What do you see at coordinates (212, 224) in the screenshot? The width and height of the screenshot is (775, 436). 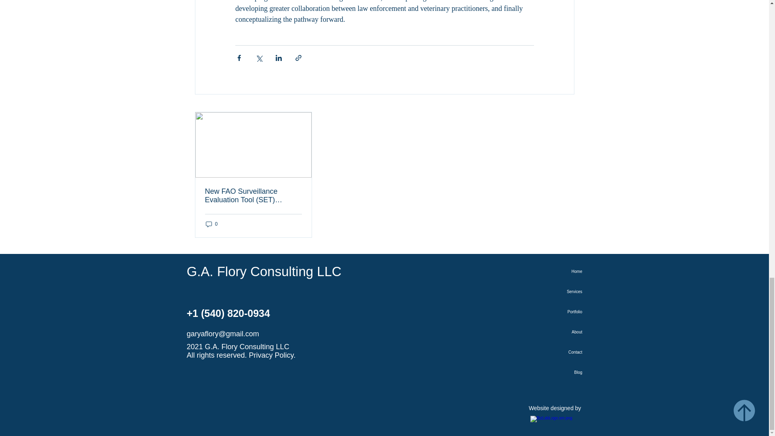 I see `0` at bounding box center [212, 224].